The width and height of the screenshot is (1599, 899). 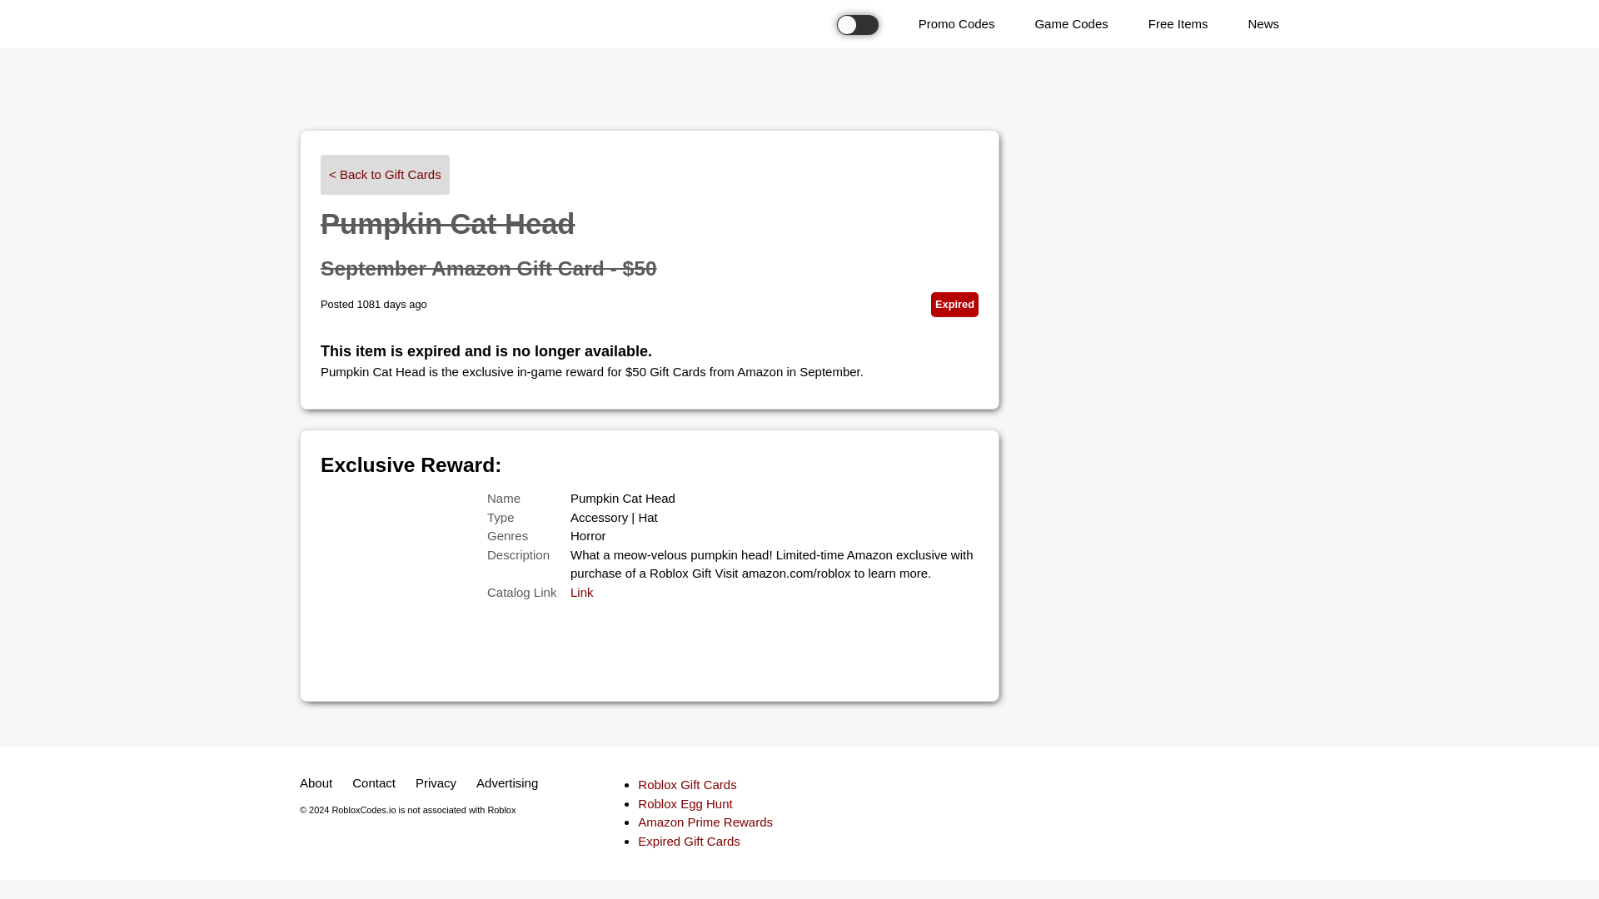 I want to click on Link, so click(x=581, y=593).